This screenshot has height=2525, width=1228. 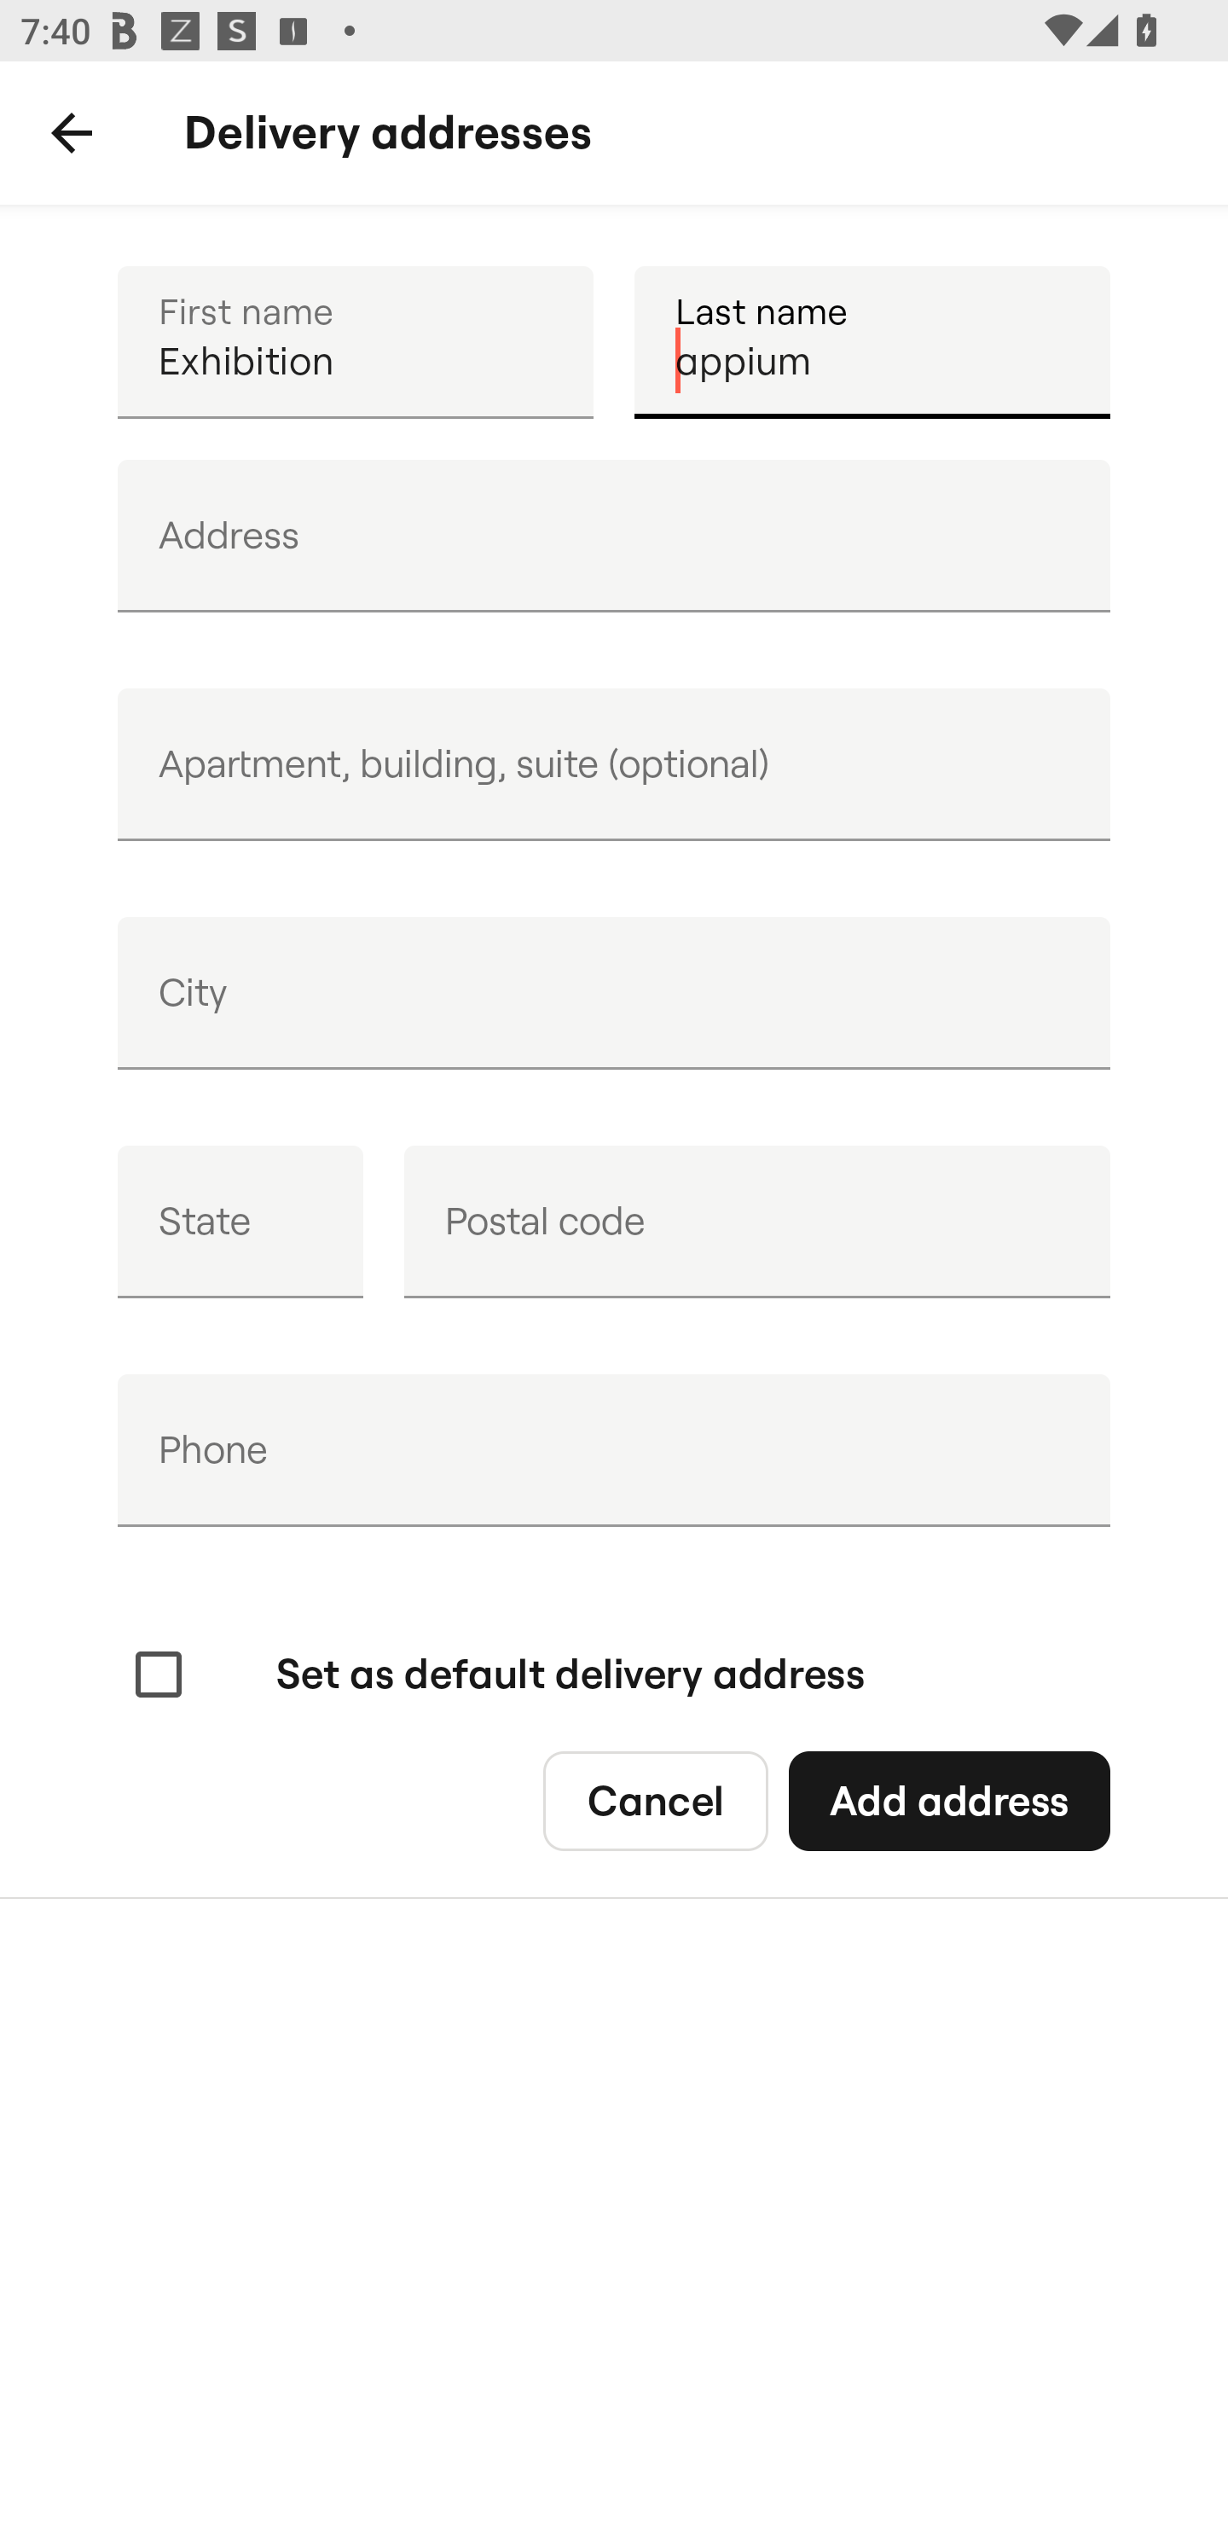 What do you see at coordinates (240, 1222) in the screenshot?
I see `State` at bounding box center [240, 1222].